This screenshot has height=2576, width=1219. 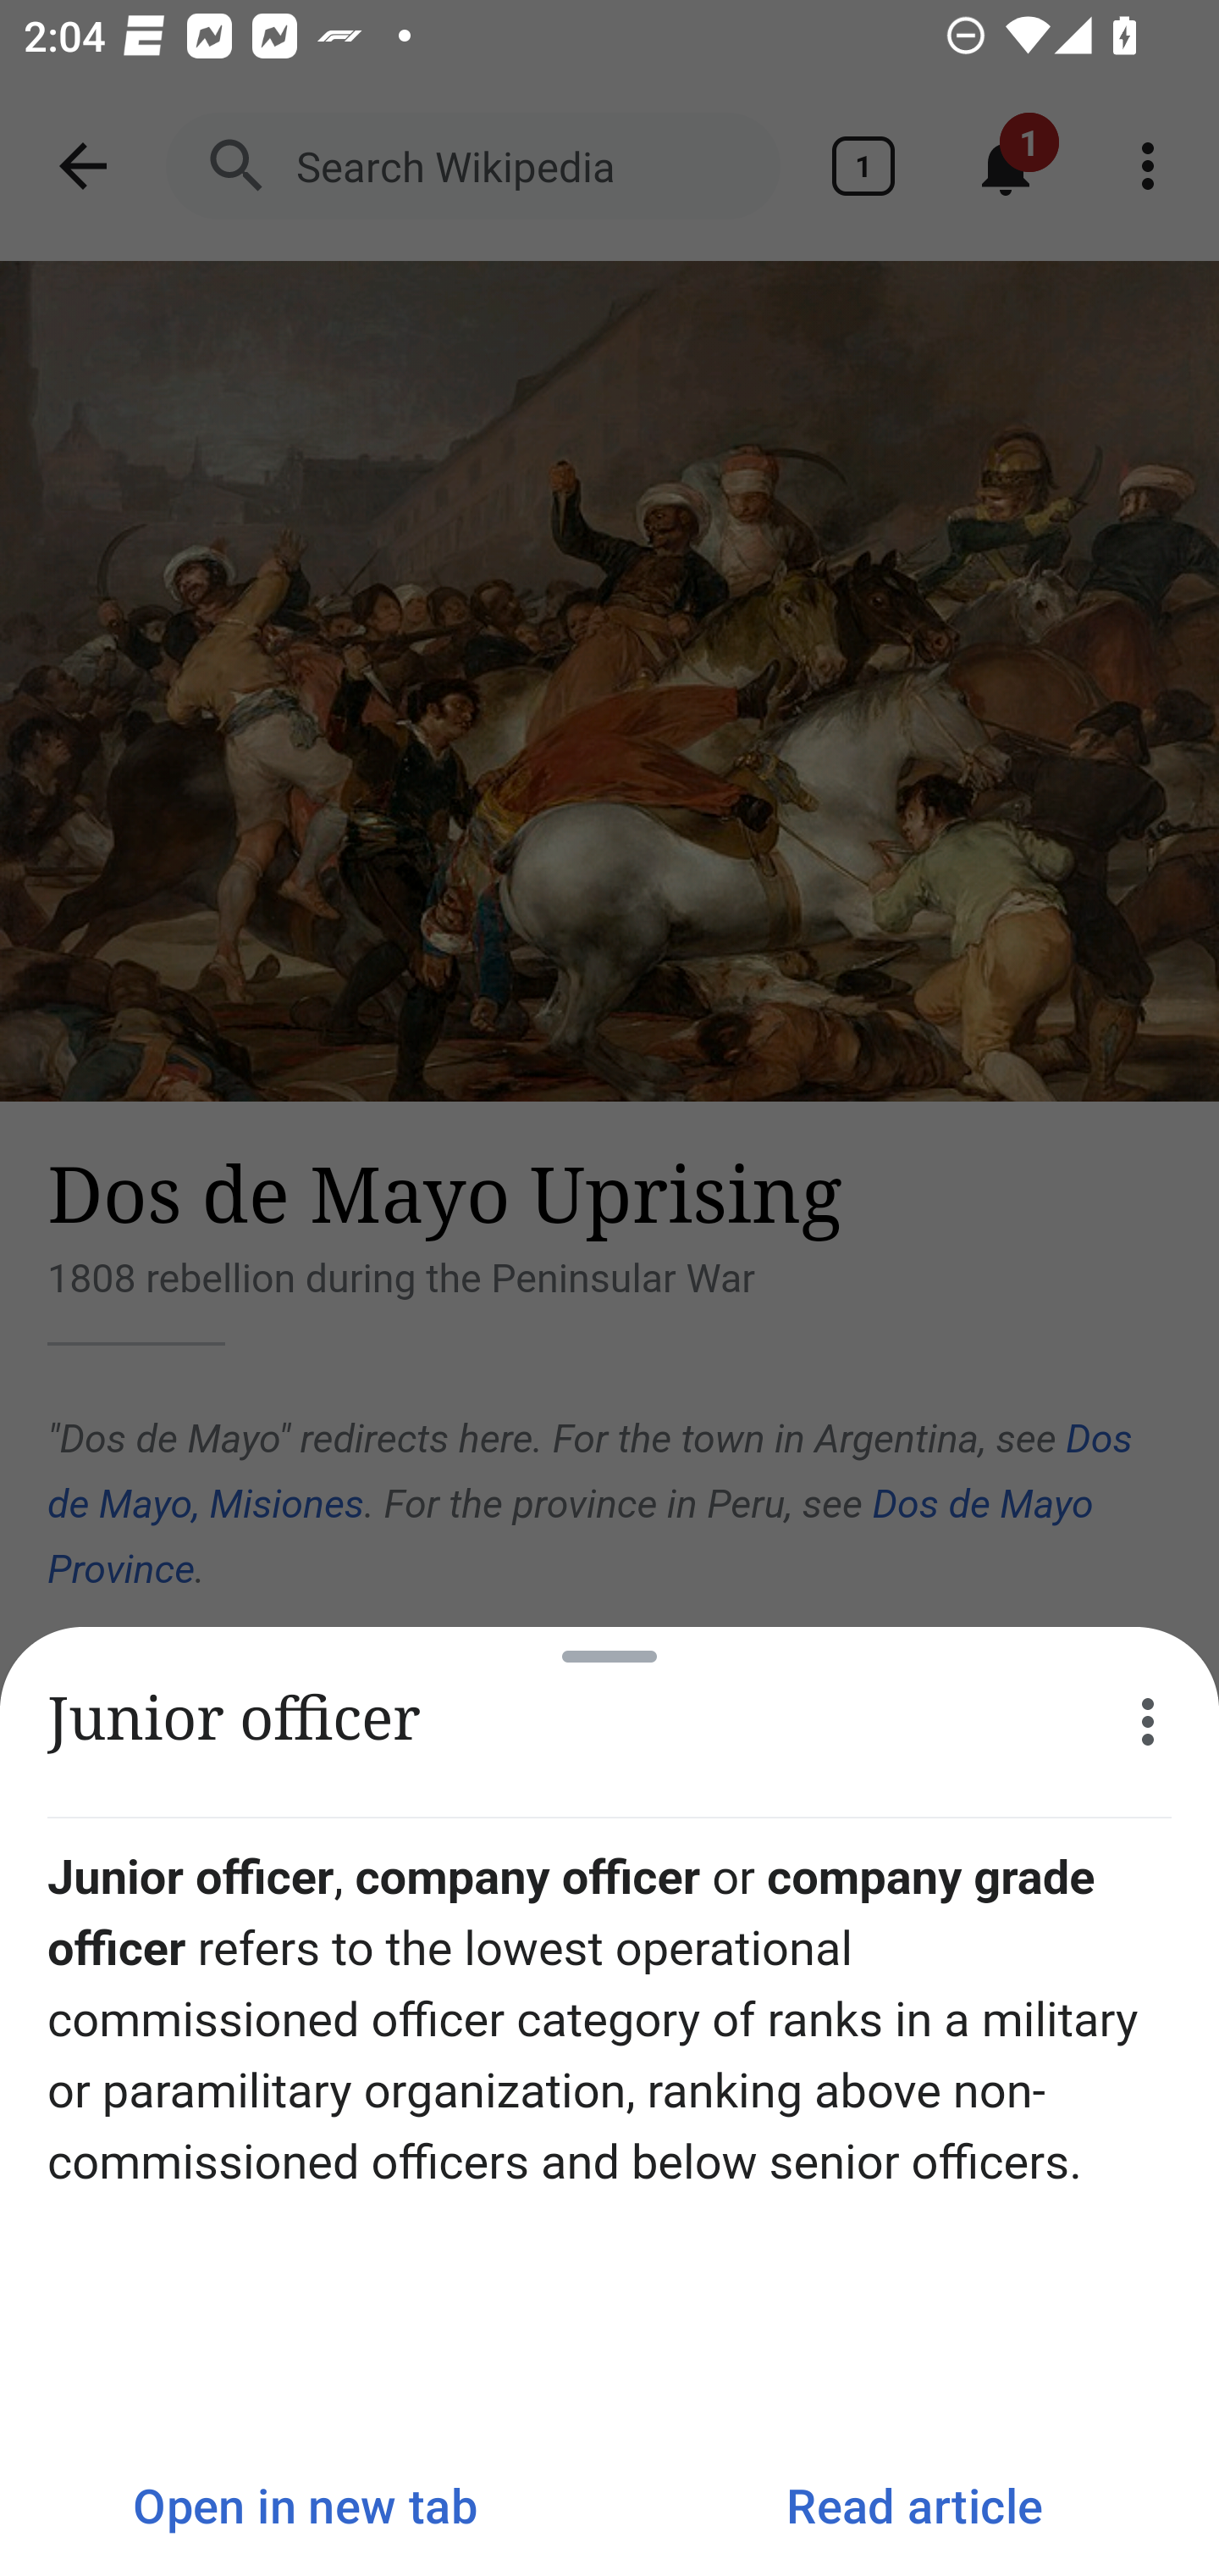 I want to click on Open in new tab, so click(x=305, y=2505).